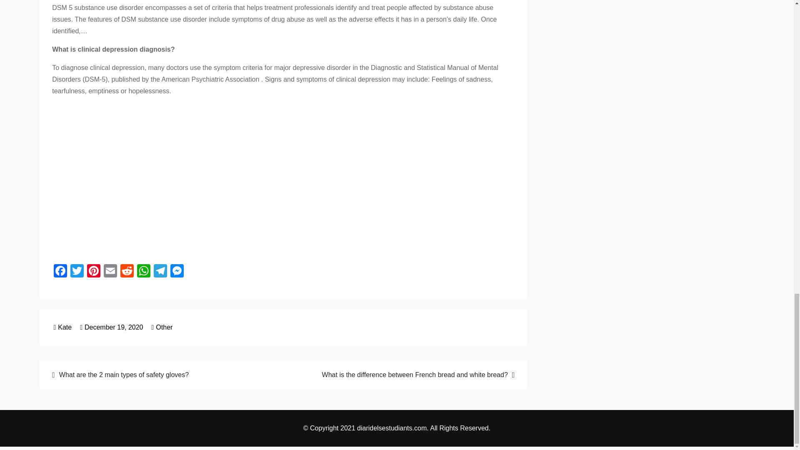 This screenshot has height=450, width=800. I want to click on Reddit, so click(127, 272).